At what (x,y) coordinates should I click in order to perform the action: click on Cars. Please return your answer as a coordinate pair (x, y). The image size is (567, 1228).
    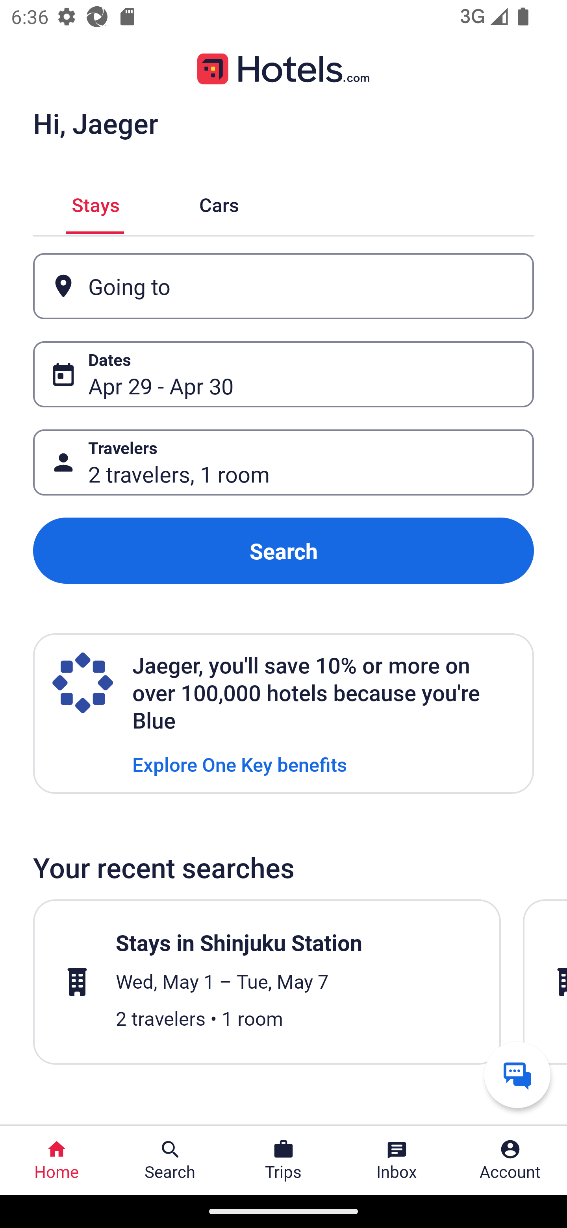
    Looking at the image, I should click on (219, 203).